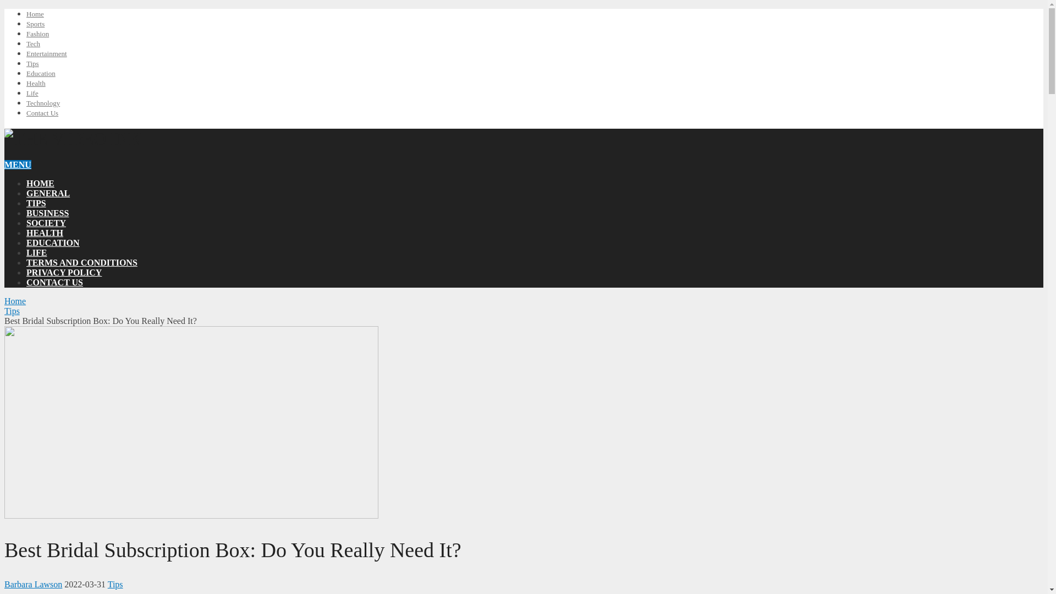 The width and height of the screenshot is (1056, 594). Describe the element at coordinates (33, 44) in the screenshot. I see `Tech` at that location.